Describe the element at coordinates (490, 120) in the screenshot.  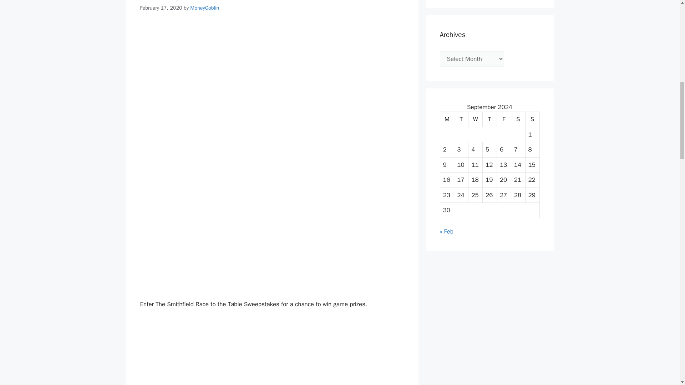
I see `Thursday` at that location.